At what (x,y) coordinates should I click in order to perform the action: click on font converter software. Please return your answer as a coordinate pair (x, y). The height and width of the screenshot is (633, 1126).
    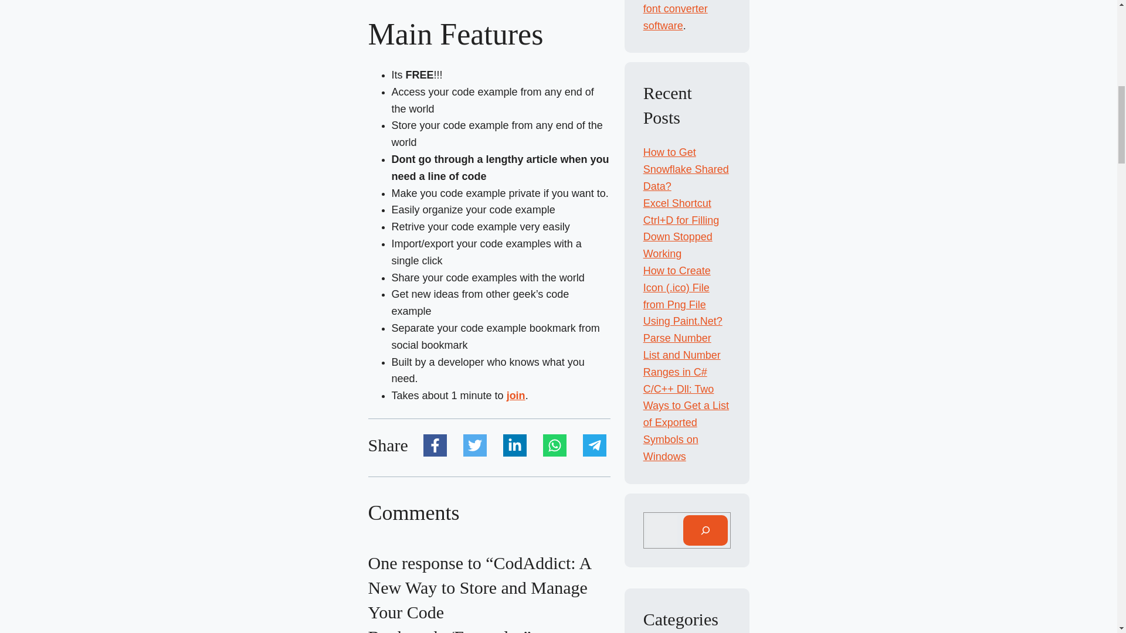
    Looking at the image, I should click on (676, 18).